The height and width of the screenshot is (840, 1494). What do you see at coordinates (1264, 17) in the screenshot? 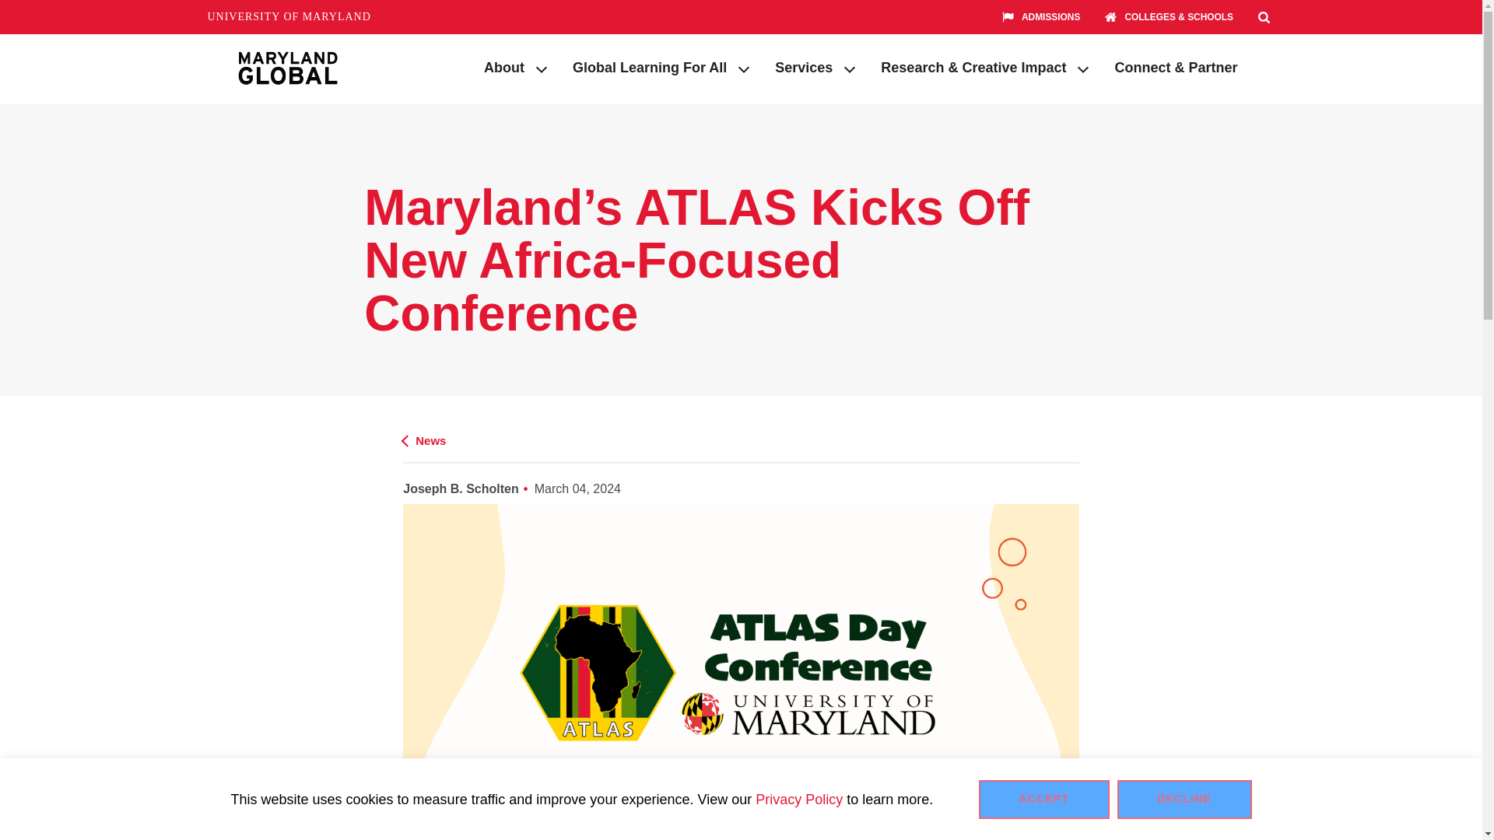
I see `Search` at bounding box center [1264, 17].